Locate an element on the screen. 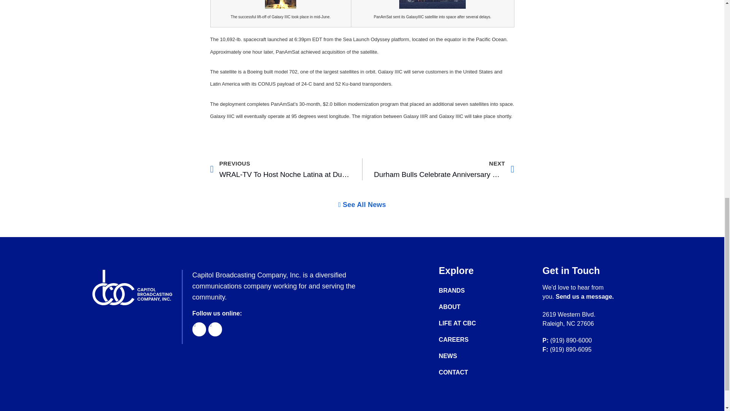  BRANDS is located at coordinates (465, 291).